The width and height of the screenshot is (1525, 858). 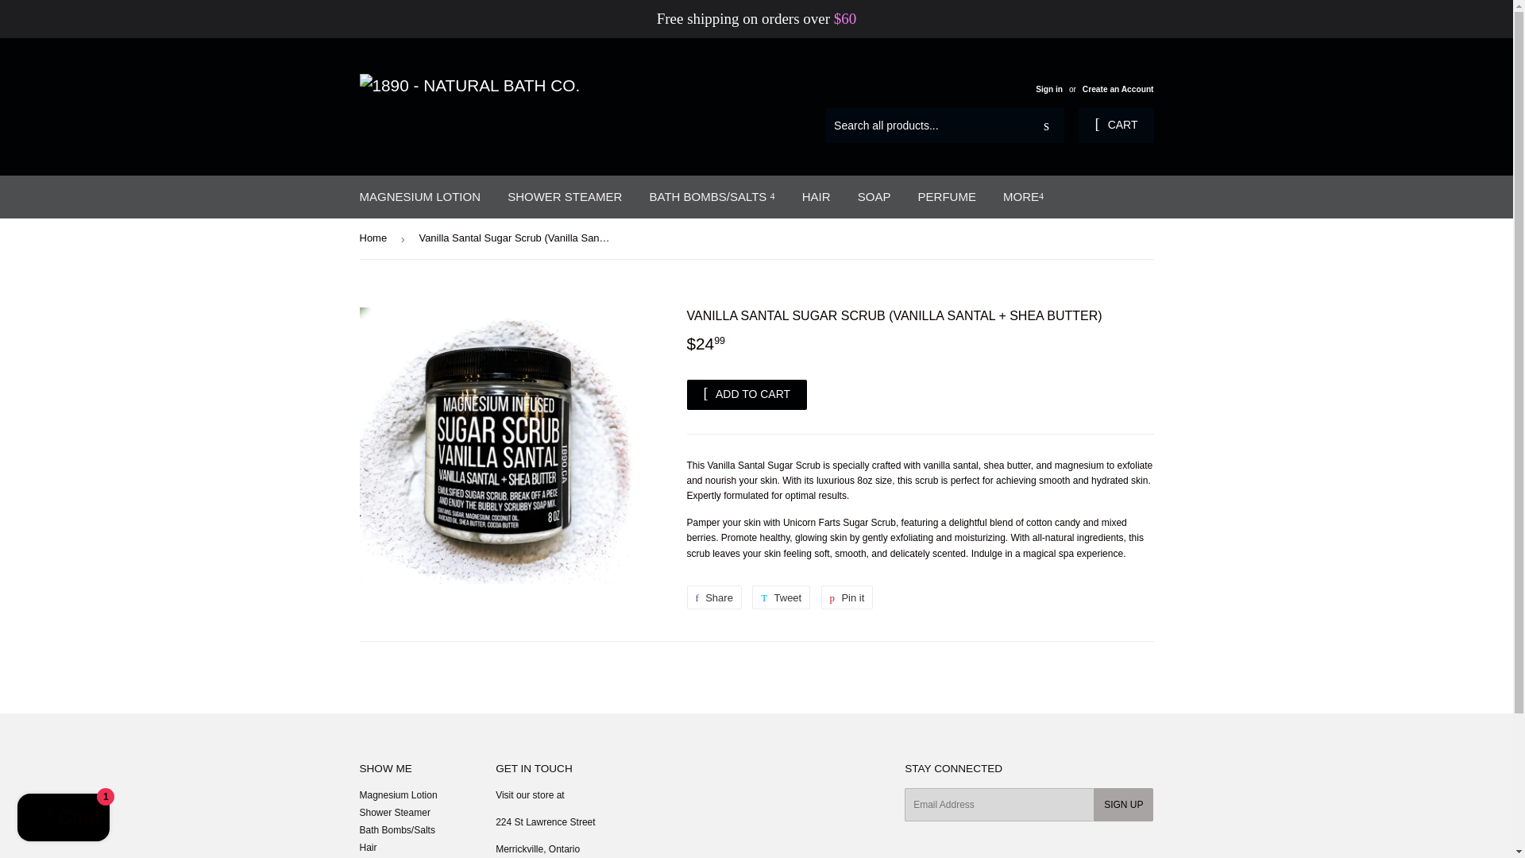 I want to click on MAGNESIUM LOTION, so click(x=780, y=597).